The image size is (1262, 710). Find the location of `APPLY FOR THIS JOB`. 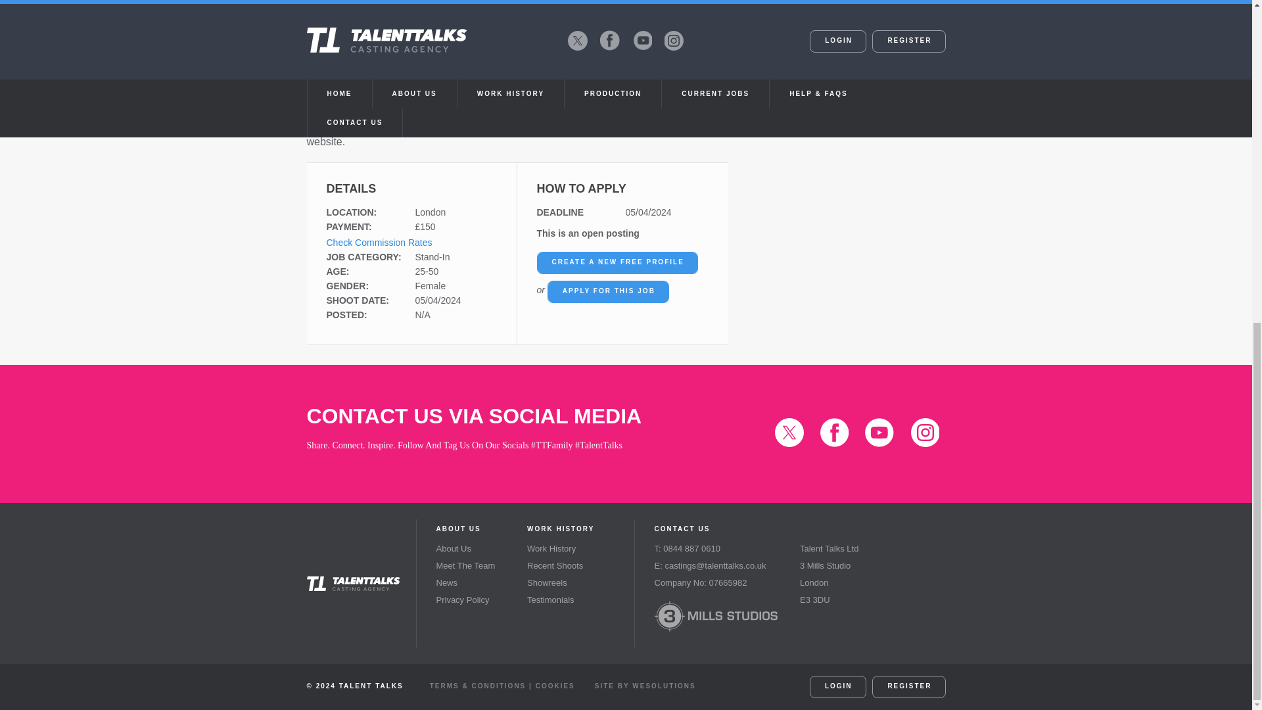

APPLY FOR THIS JOB is located at coordinates (608, 292).